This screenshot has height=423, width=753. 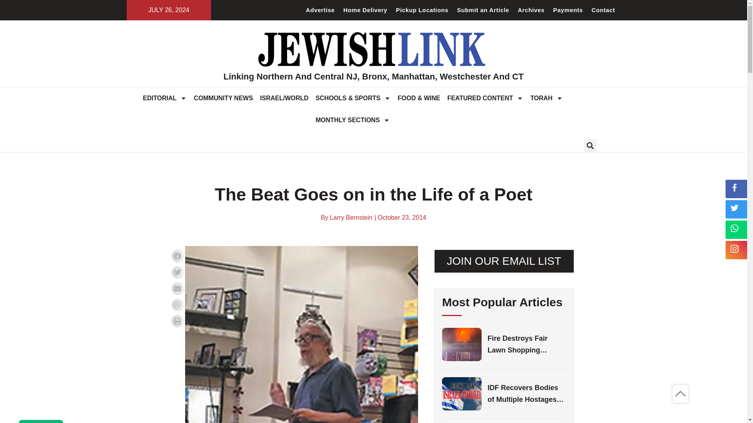 I want to click on Contact, so click(x=603, y=10).